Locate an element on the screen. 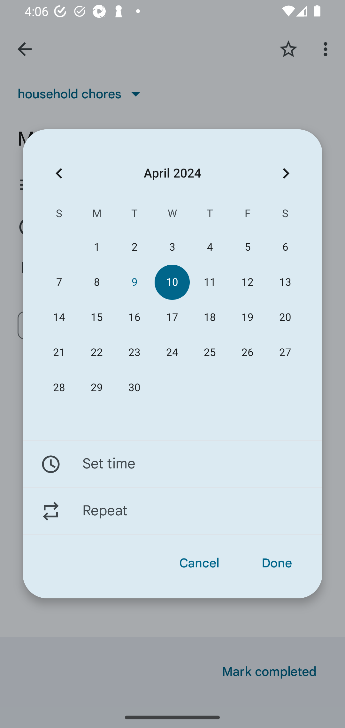  10 10 April 2024 is located at coordinates (172, 282).